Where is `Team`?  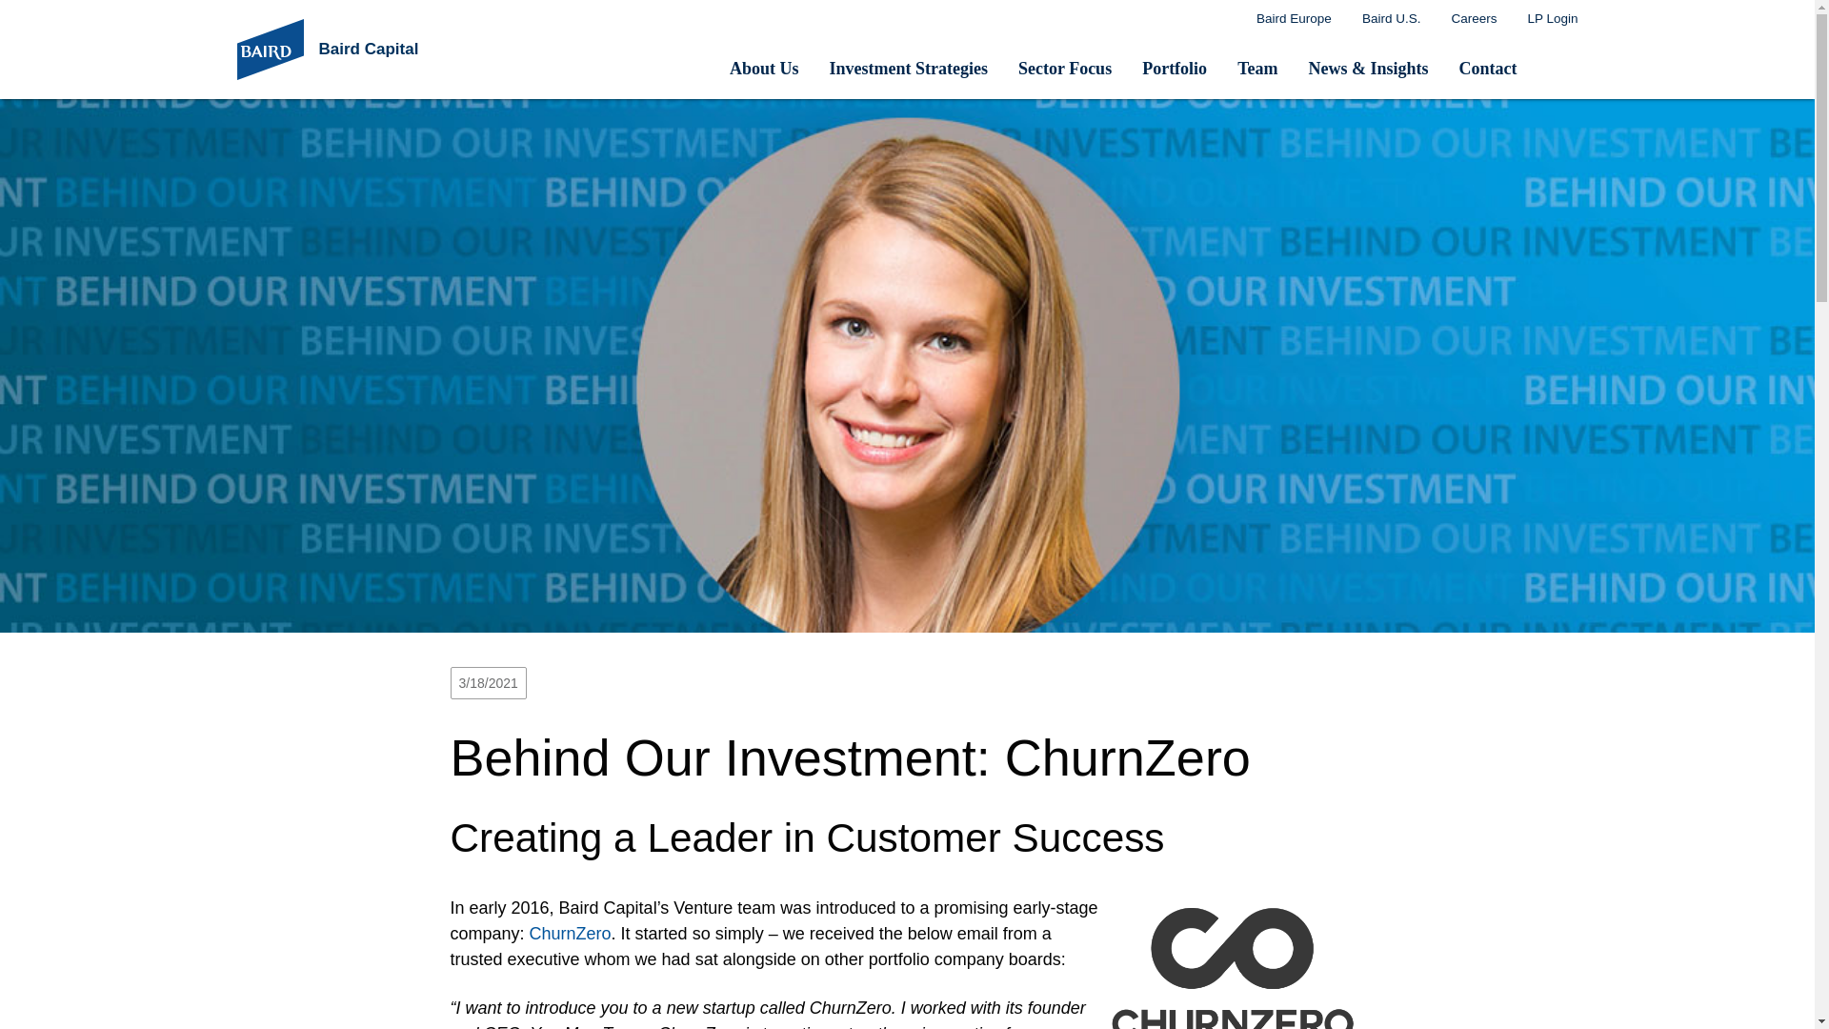
Team is located at coordinates (1257, 68).